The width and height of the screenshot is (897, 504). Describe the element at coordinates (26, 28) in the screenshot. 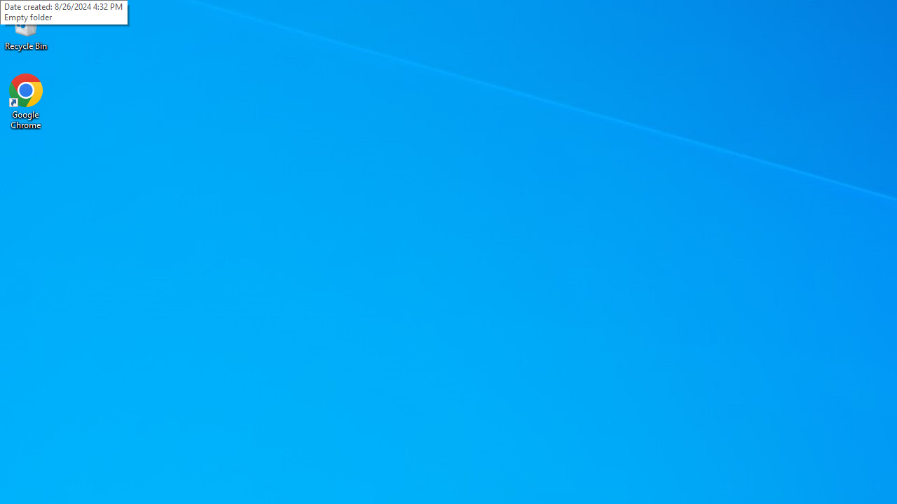

I see `Recycle Bin` at that location.